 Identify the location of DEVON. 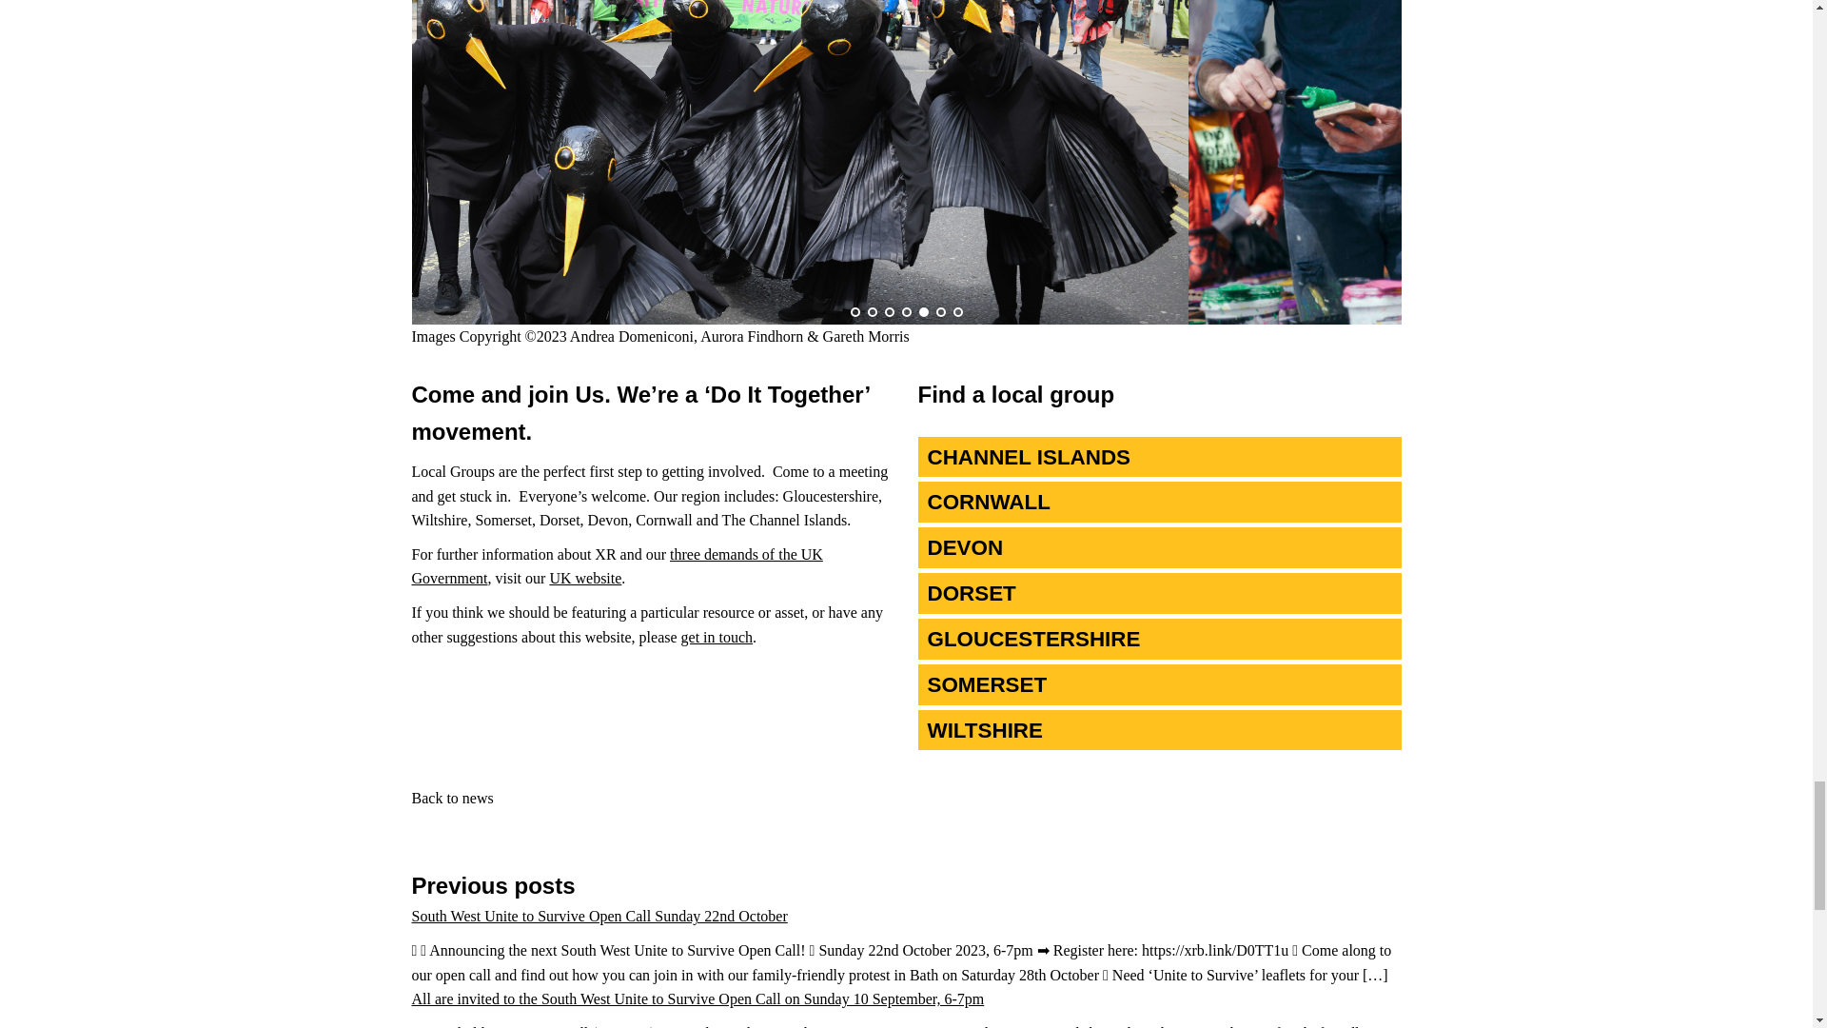
(1159, 548).